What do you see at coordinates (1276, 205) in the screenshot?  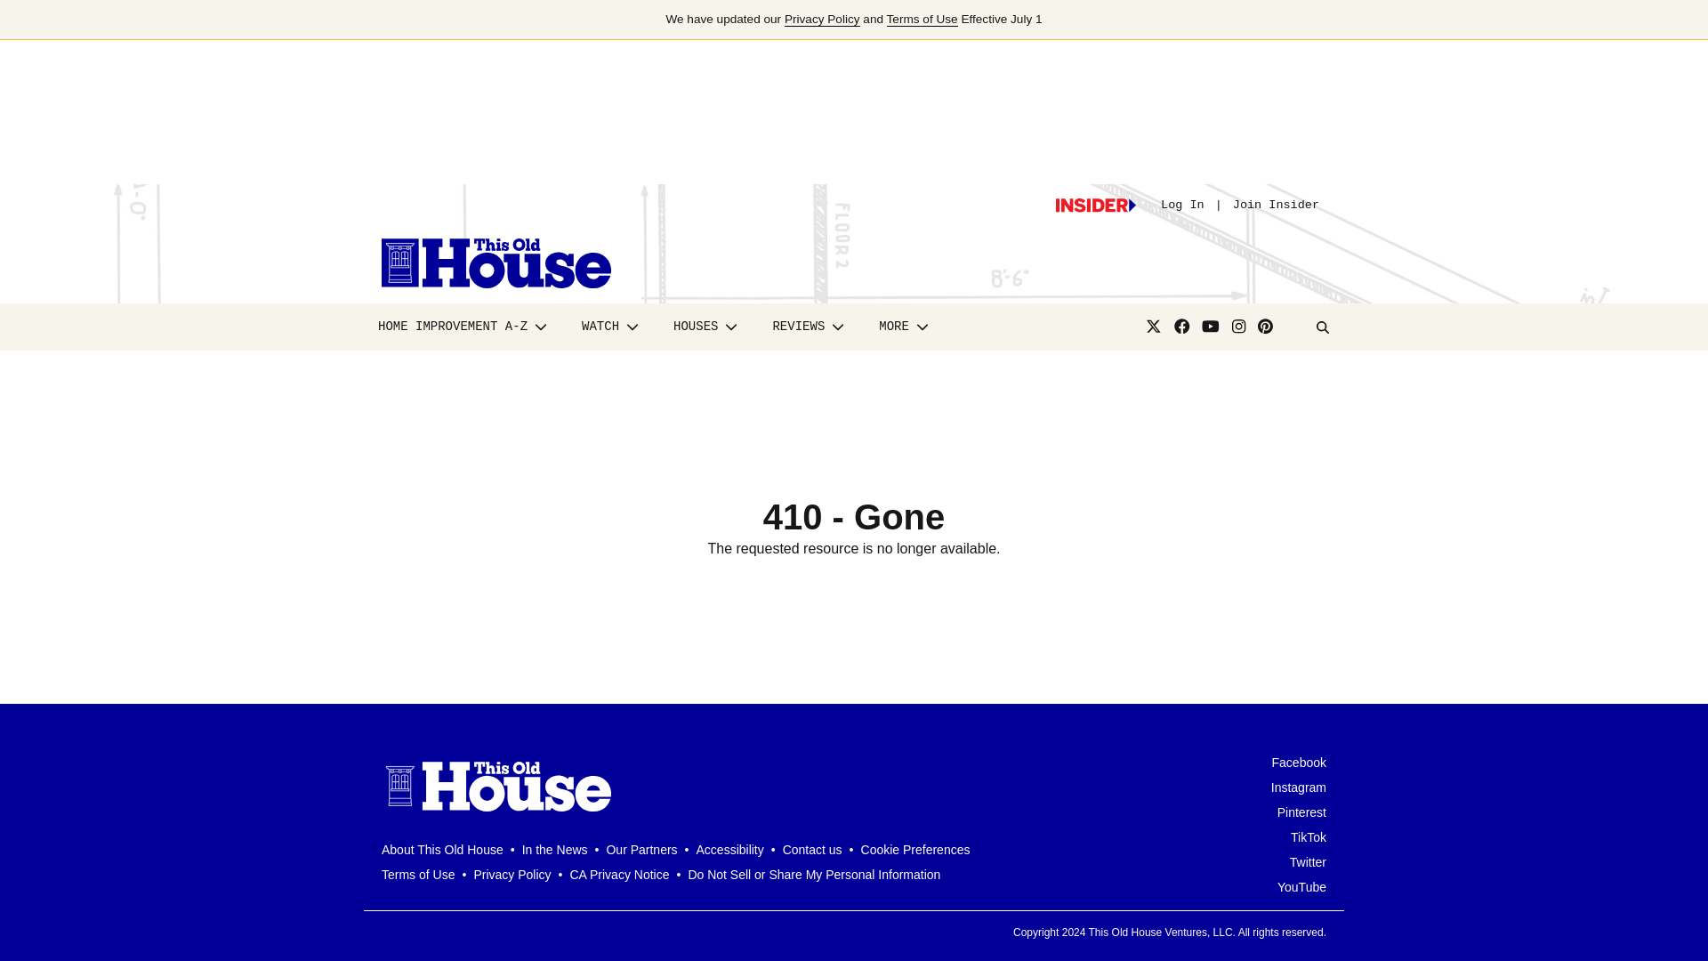 I see `Join Insider` at bounding box center [1276, 205].